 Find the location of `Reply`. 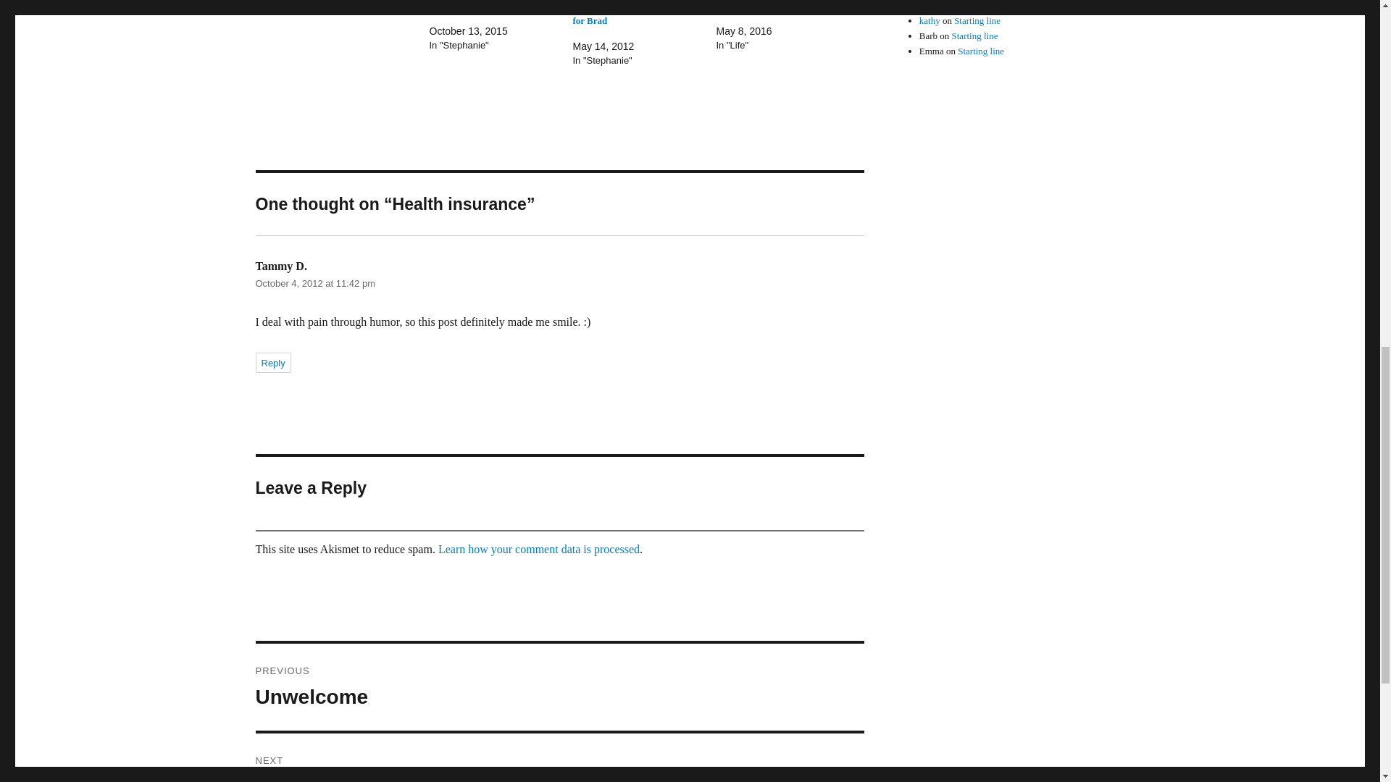

Reply is located at coordinates (746, 6).